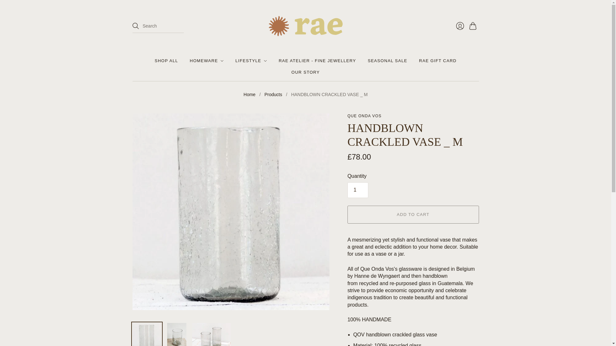 This screenshot has height=346, width=616. Describe the element at coordinates (438, 61) in the screenshot. I see `RAE GIFT CARD` at that location.